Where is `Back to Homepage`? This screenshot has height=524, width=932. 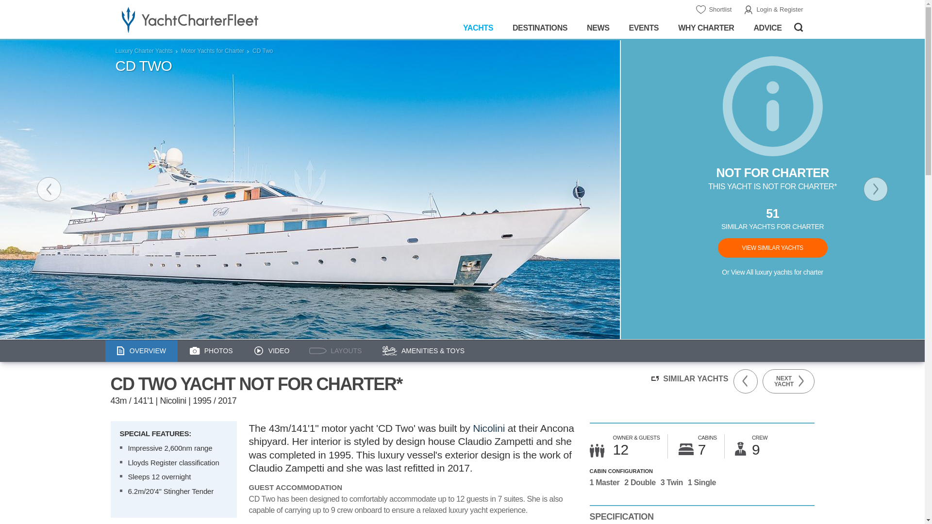
Back to Homepage is located at coordinates (219, 19).